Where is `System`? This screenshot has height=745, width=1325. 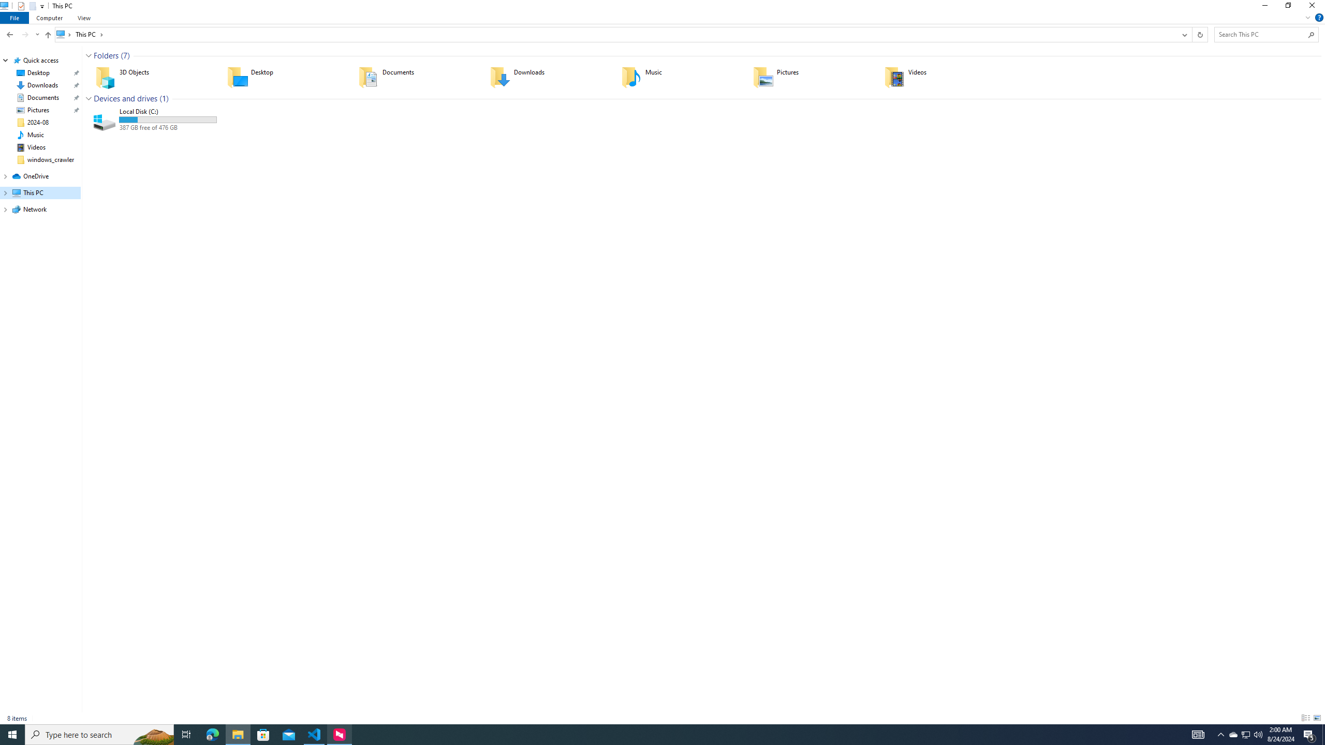 System is located at coordinates (6, 5).